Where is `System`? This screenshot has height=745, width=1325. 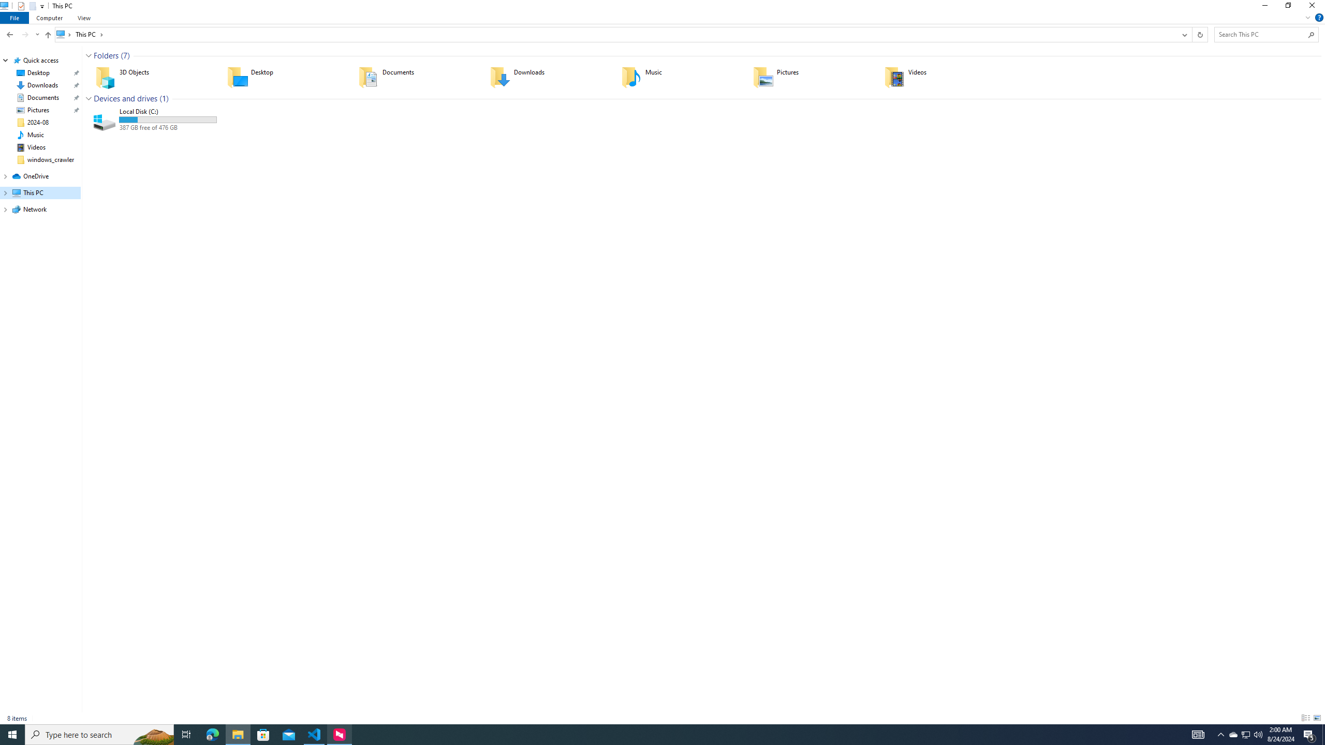 System is located at coordinates (6, 5).